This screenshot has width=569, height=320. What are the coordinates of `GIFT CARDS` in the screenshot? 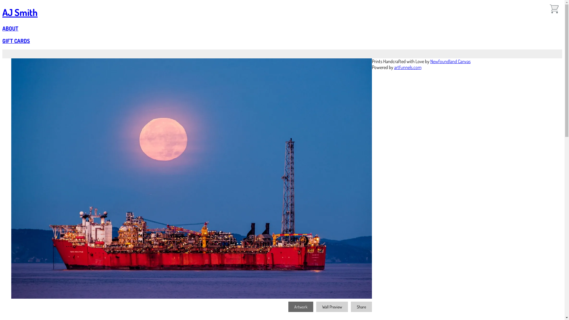 It's located at (16, 41).